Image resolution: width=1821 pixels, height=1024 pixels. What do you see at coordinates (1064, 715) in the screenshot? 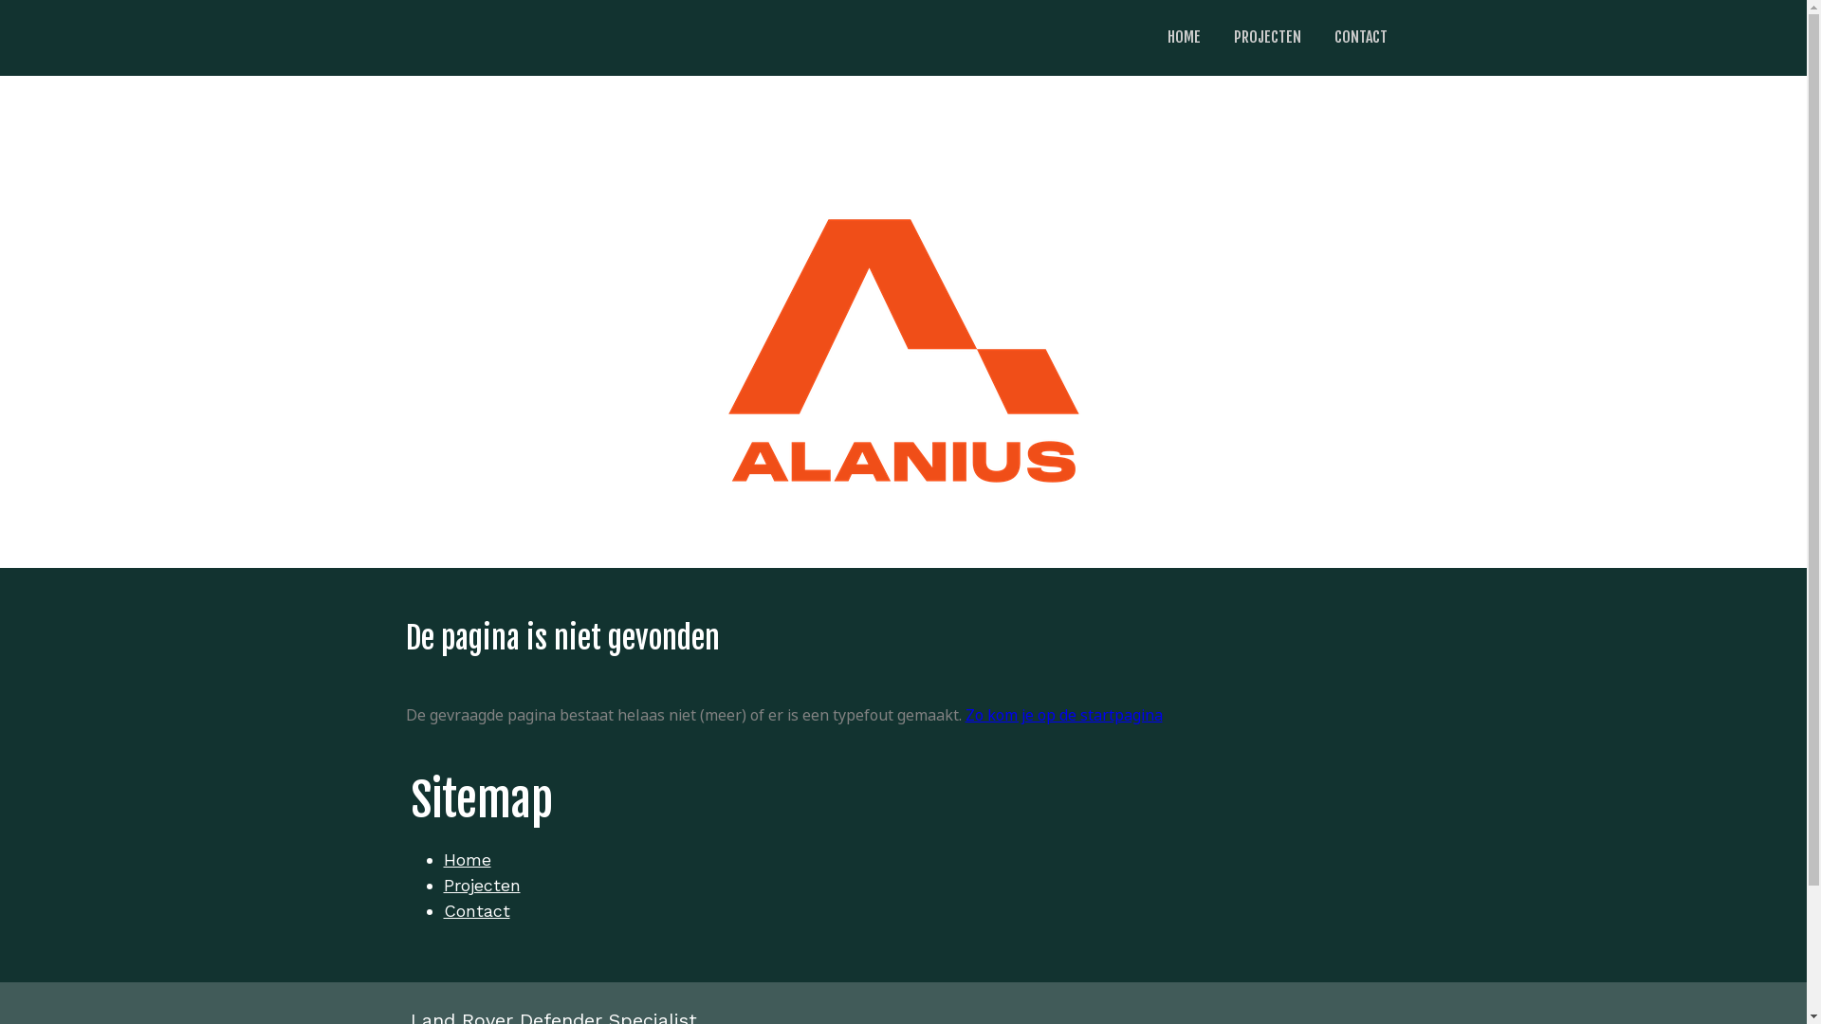
I see `Zo kom je op de startpagina` at bounding box center [1064, 715].